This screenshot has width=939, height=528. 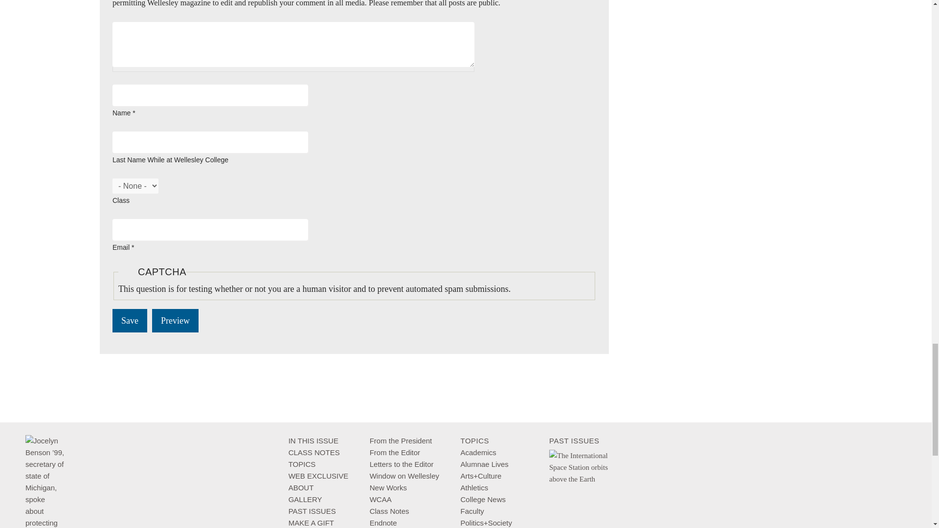 I want to click on Save, so click(x=130, y=321).